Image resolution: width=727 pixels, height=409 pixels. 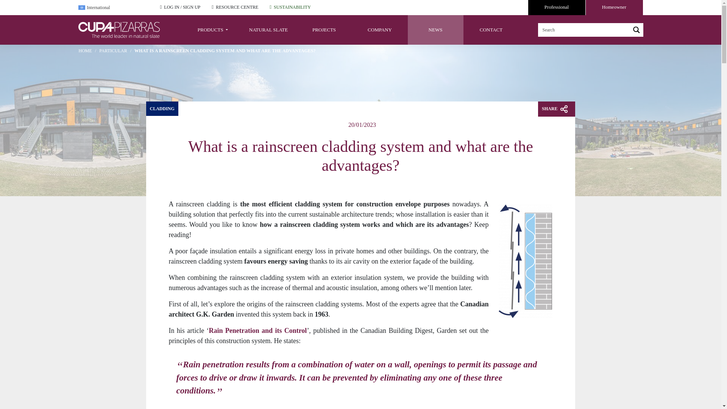 I want to click on NATURAL SLATE, so click(x=268, y=30).